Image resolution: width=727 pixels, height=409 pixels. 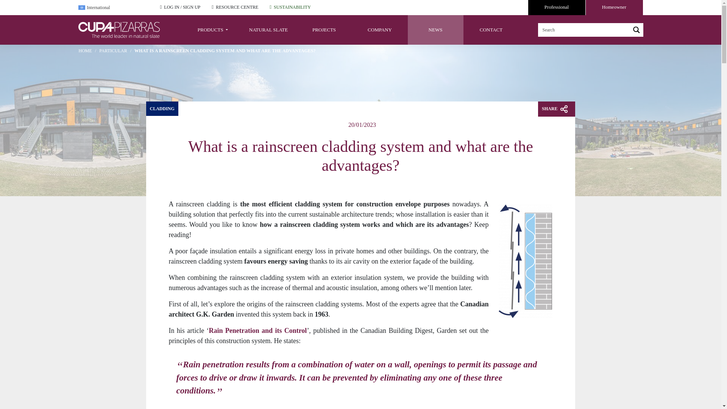 I want to click on NATURAL SLATE, so click(x=268, y=30).